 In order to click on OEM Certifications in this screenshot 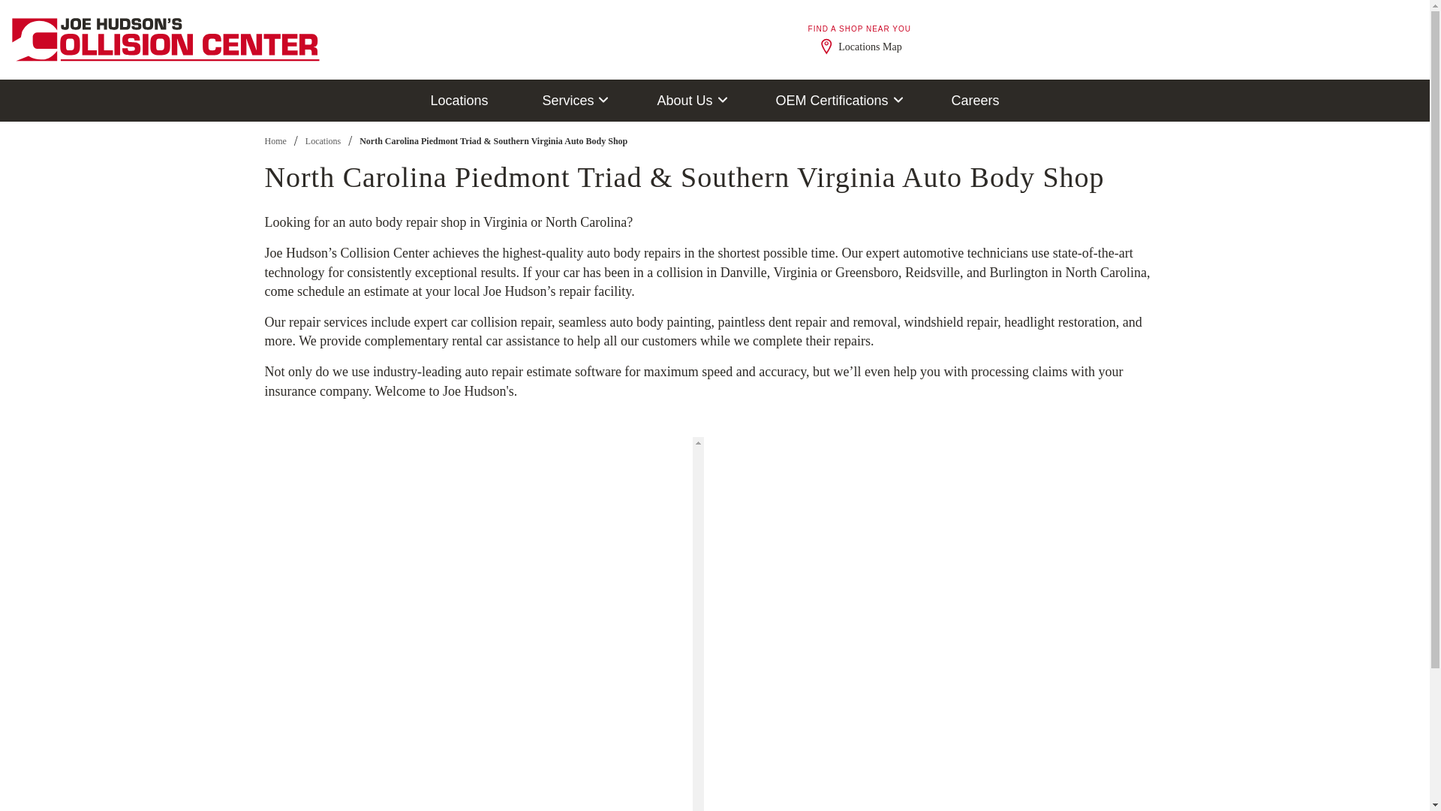, I will do `click(836, 101)`.